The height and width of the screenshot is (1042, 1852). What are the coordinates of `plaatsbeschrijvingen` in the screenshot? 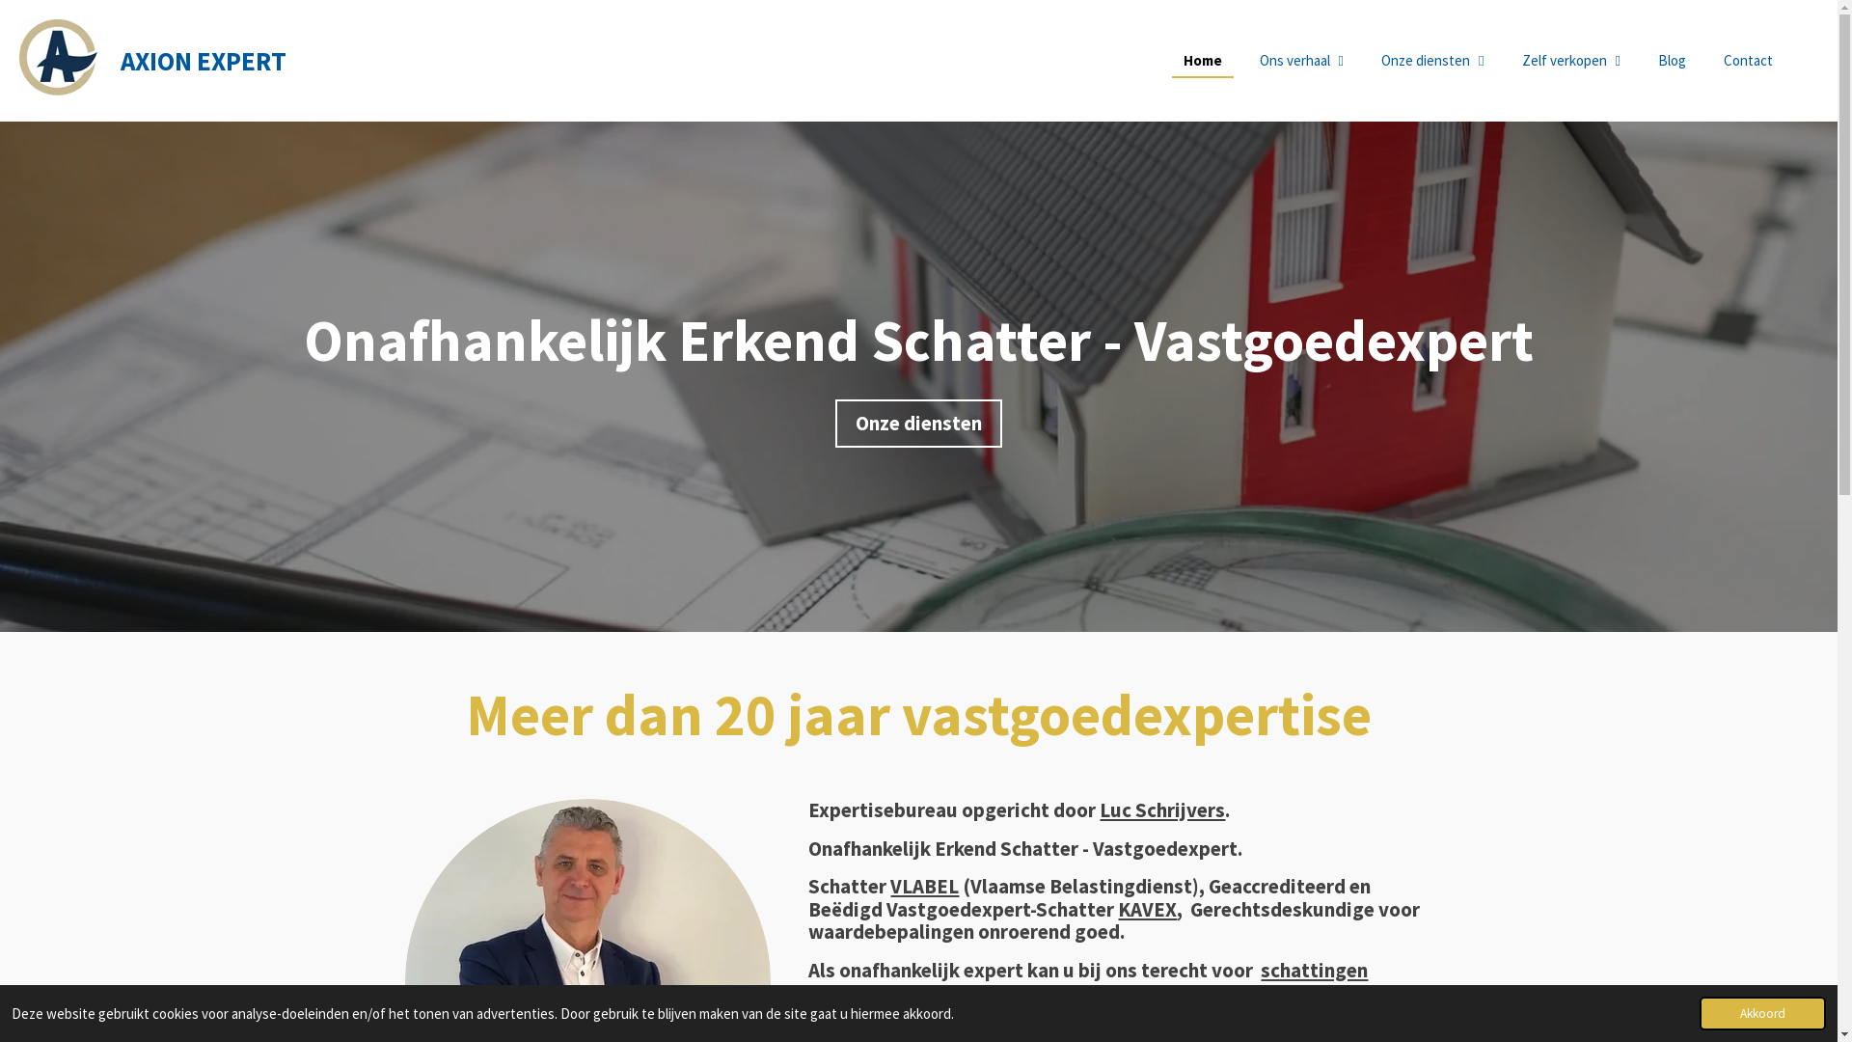 It's located at (928, 992).